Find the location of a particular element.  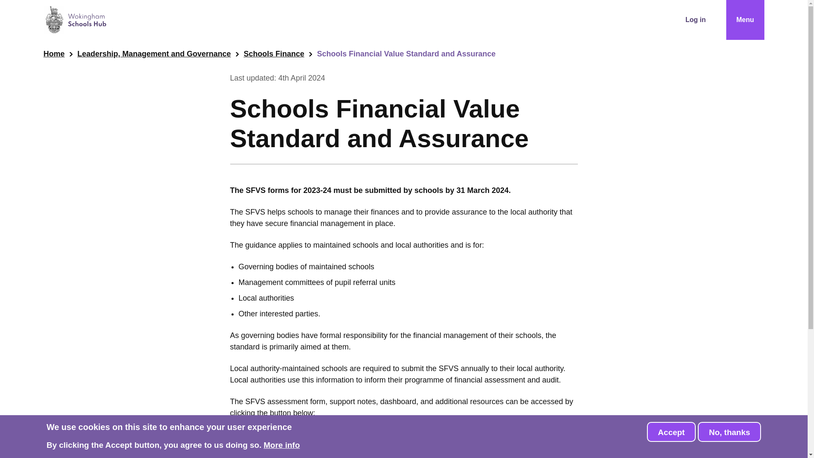

Home is located at coordinates (53, 54).